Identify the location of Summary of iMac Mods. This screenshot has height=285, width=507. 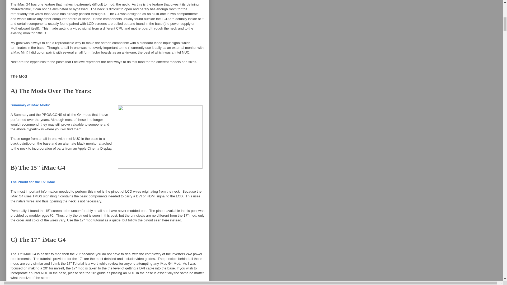
(30, 105).